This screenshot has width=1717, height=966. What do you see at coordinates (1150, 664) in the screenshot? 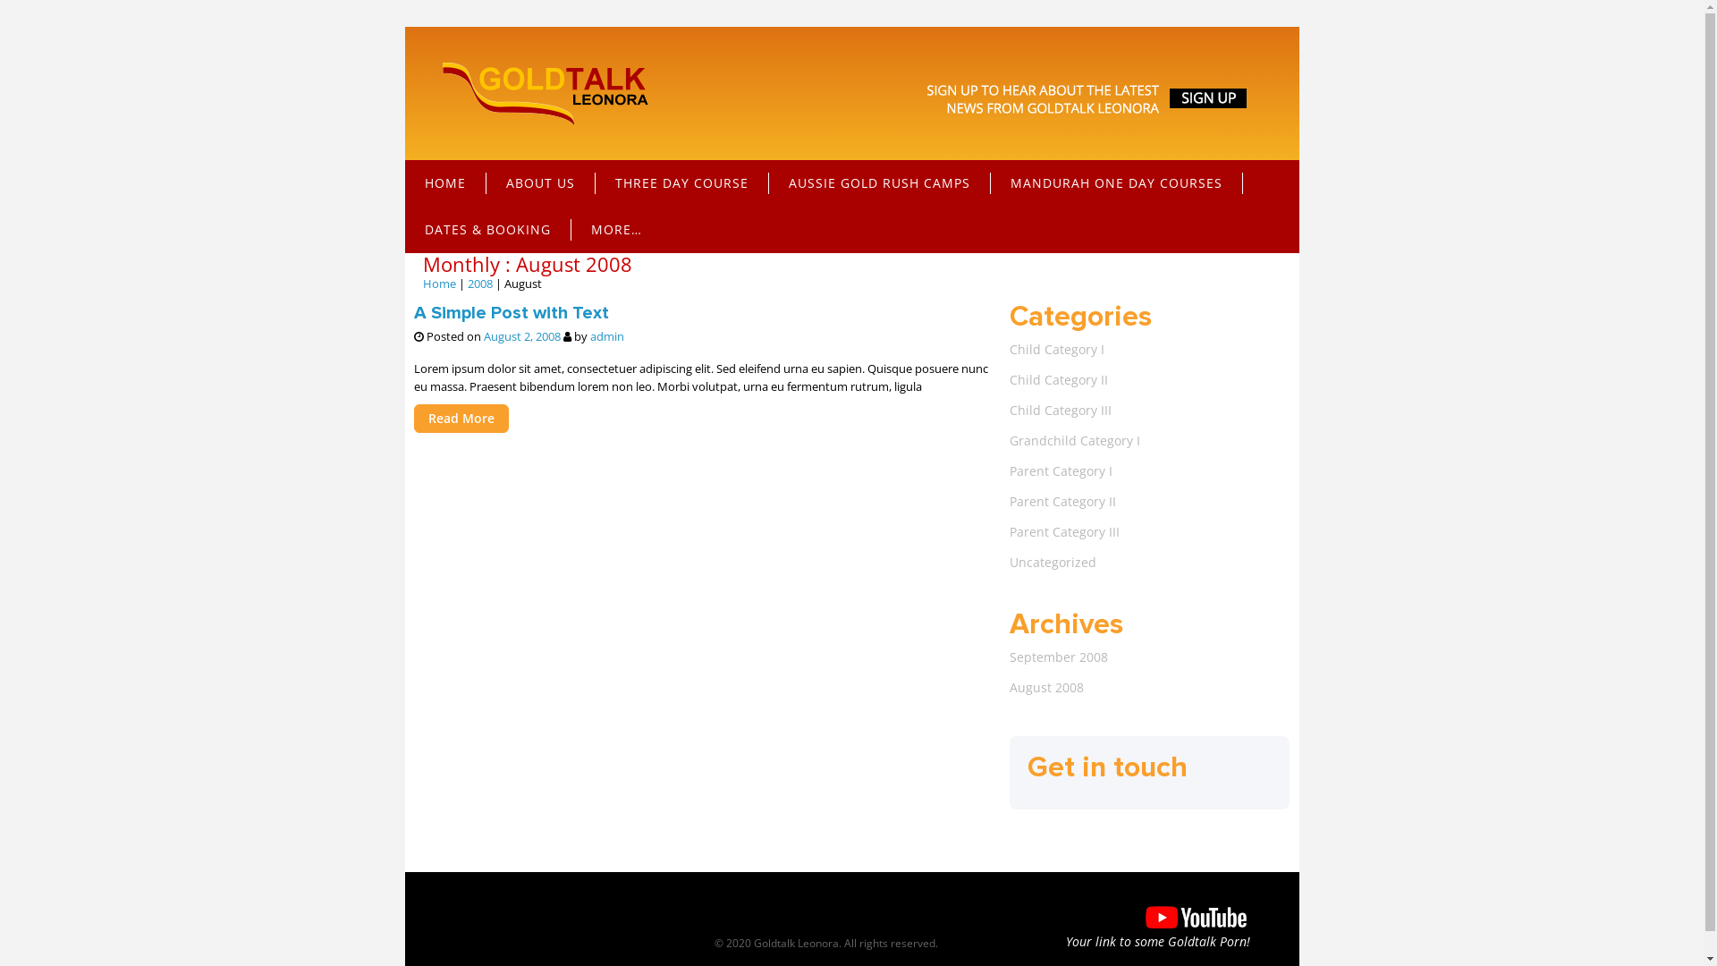
I see `September 2008` at bounding box center [1150, 664].